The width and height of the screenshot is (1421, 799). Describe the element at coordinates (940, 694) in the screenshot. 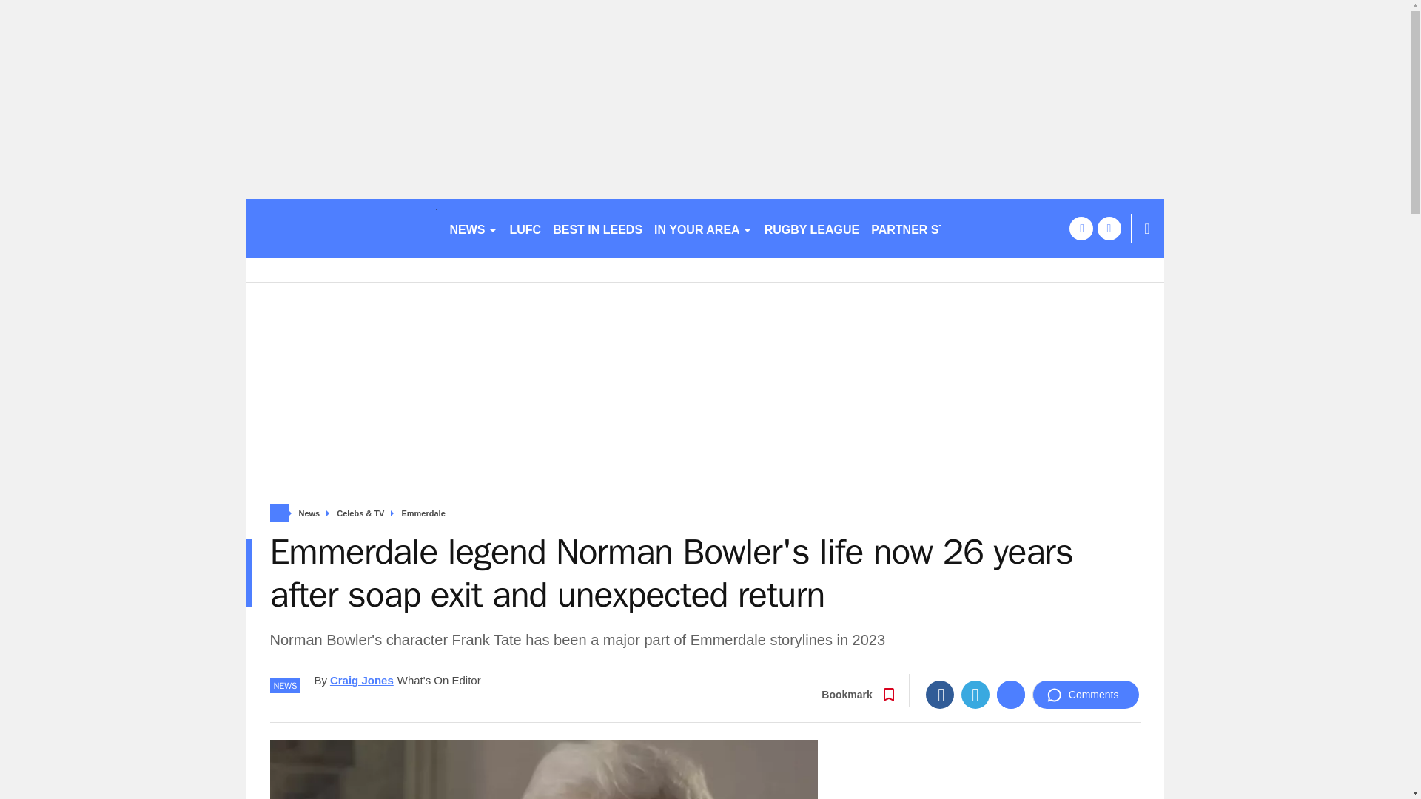

I see `Facebook` at that location.